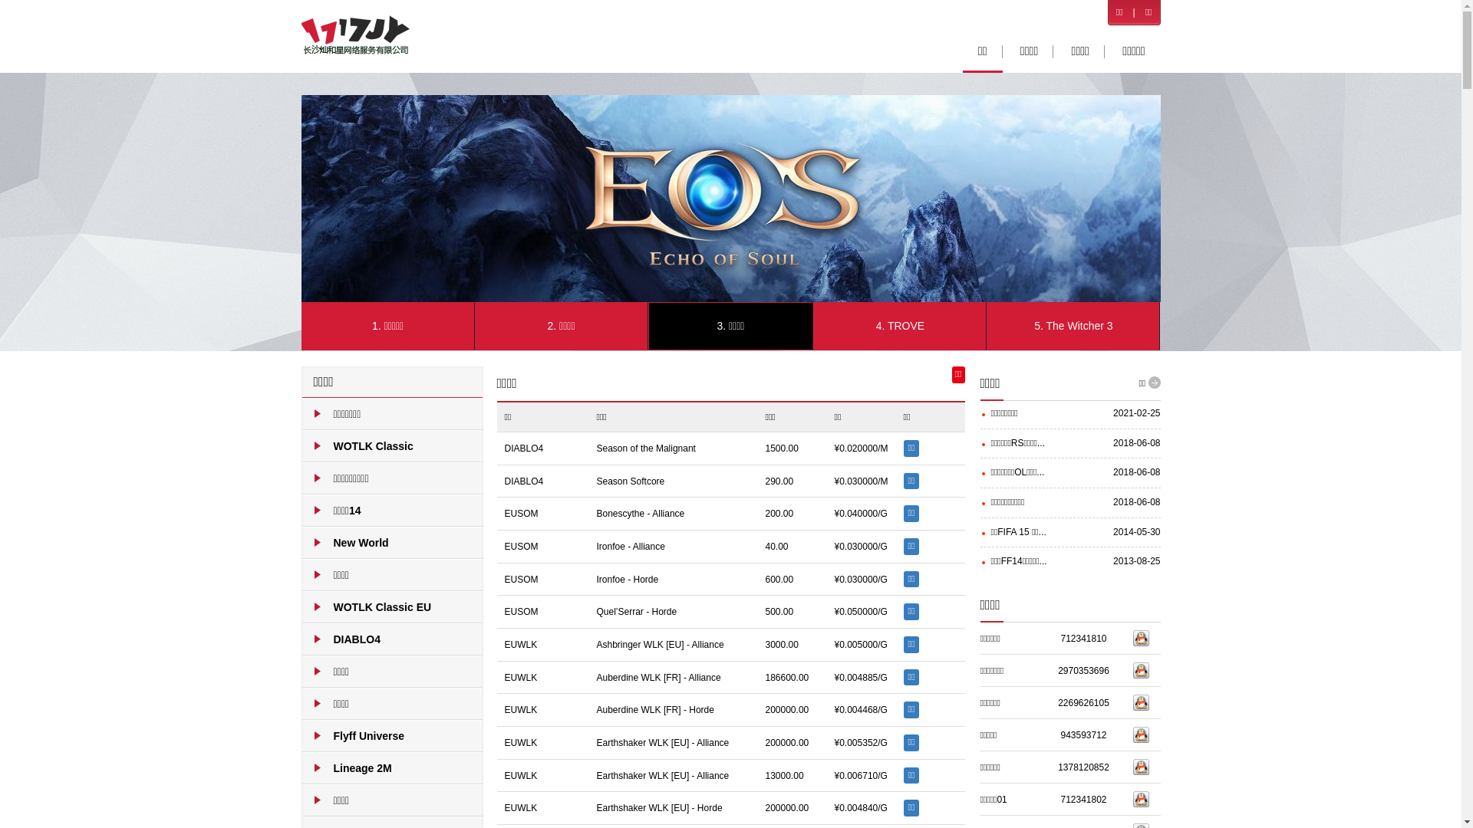 The height and width of the screenshot is (828, 1473). I want to click on WOTLK Classic EU, so click(393, 607).